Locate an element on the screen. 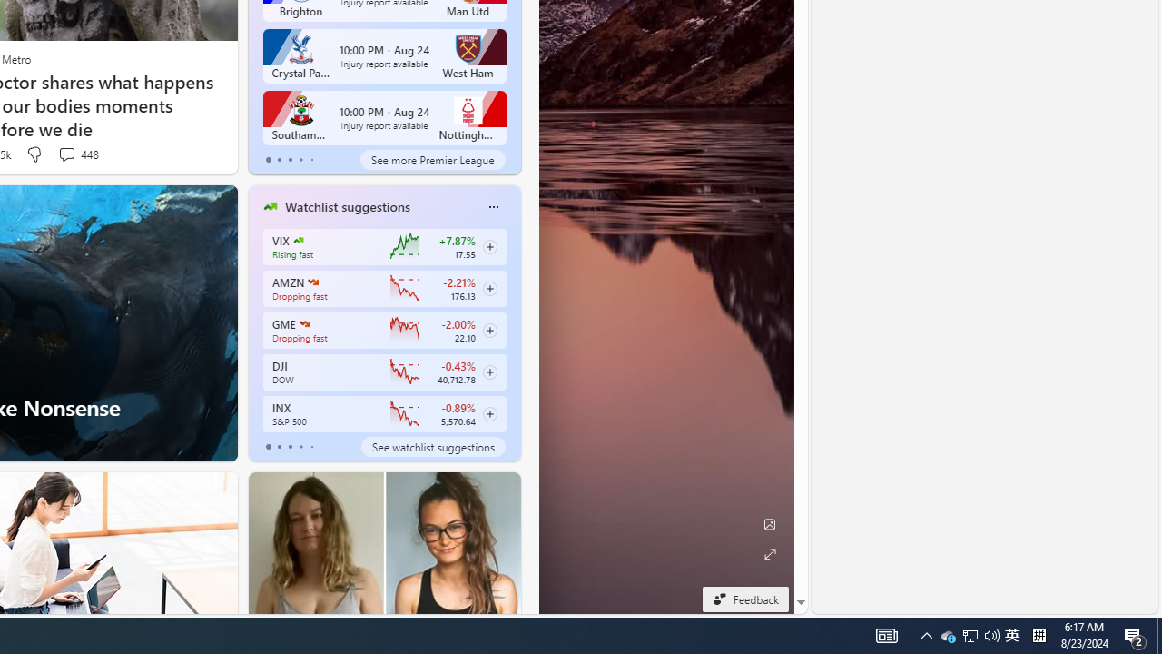 The image size is (1162, 654). AMAZON.COM, INC. is located at coordinates (312, 282).